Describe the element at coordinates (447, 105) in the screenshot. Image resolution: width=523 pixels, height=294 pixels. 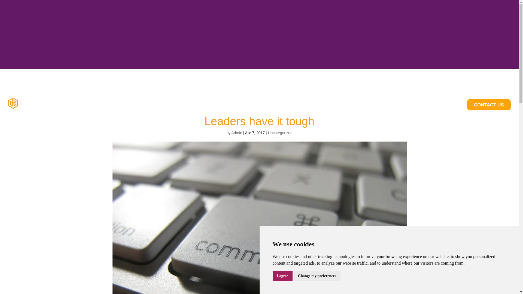
I see `Get Certified` at that location.